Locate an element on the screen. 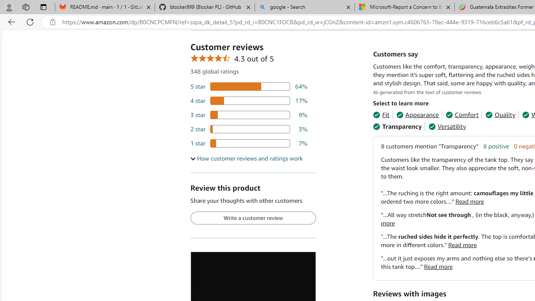 This screenshot has height=301, width=535. Versatility is located at coordinates (447, 127).